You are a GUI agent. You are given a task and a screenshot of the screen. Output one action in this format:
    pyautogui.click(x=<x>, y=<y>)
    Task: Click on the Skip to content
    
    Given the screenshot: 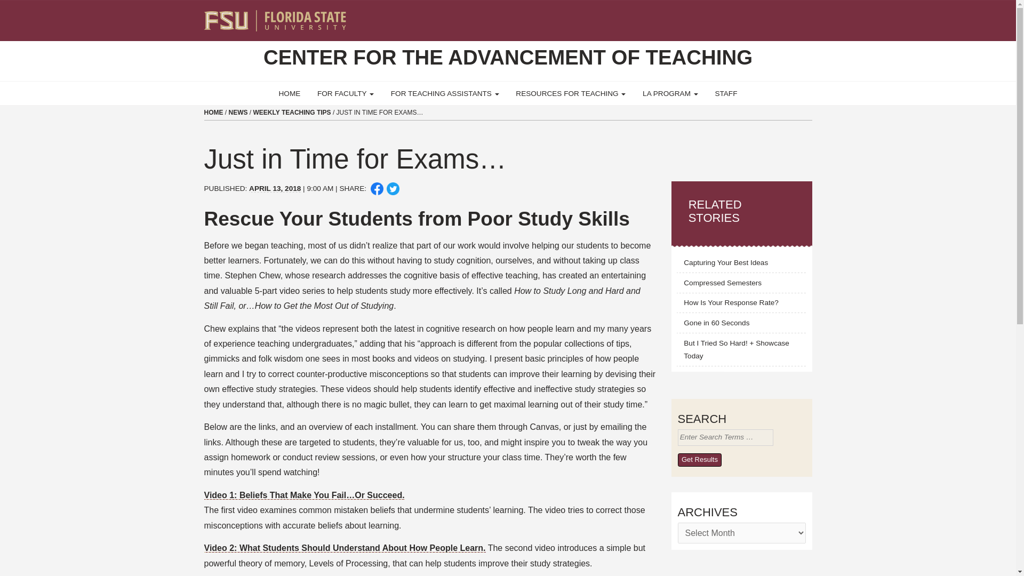 What is the action you would take?
    pyautogui.click(x=4, y=3)
    